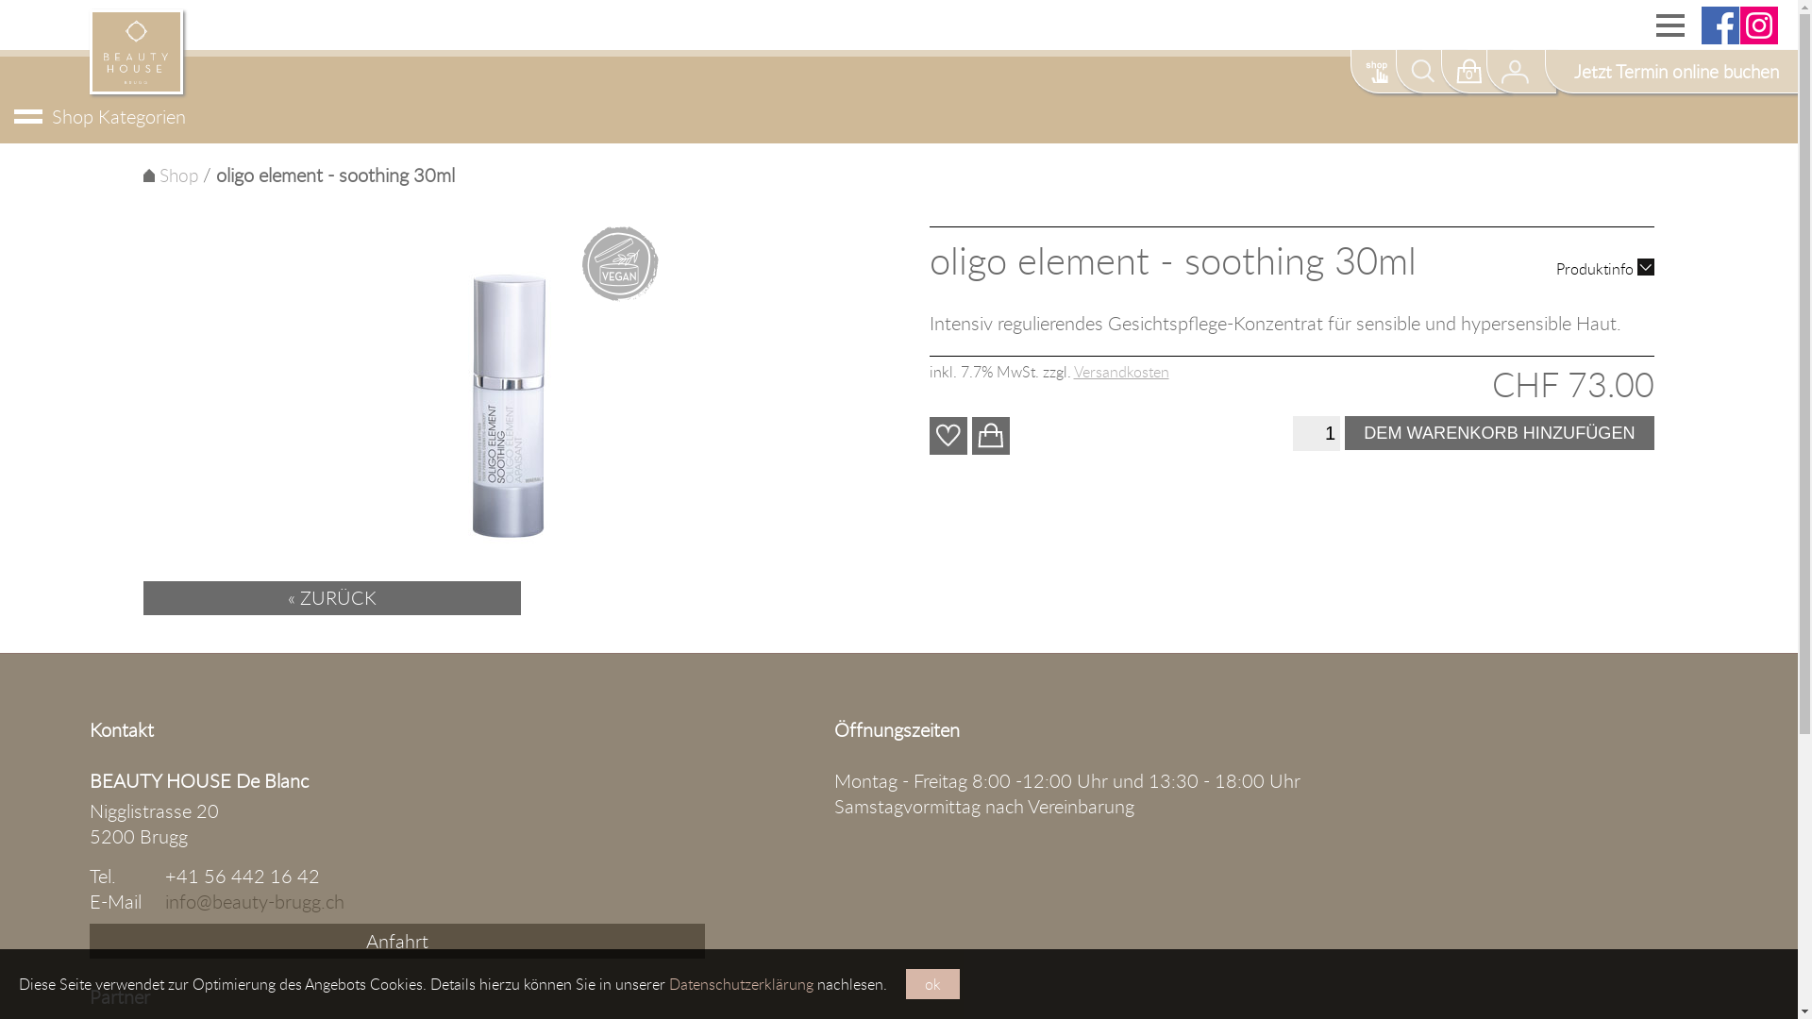  Describe the element at coordinates (991, 436) in the screenshot. I see `Warenkorb` at that location.